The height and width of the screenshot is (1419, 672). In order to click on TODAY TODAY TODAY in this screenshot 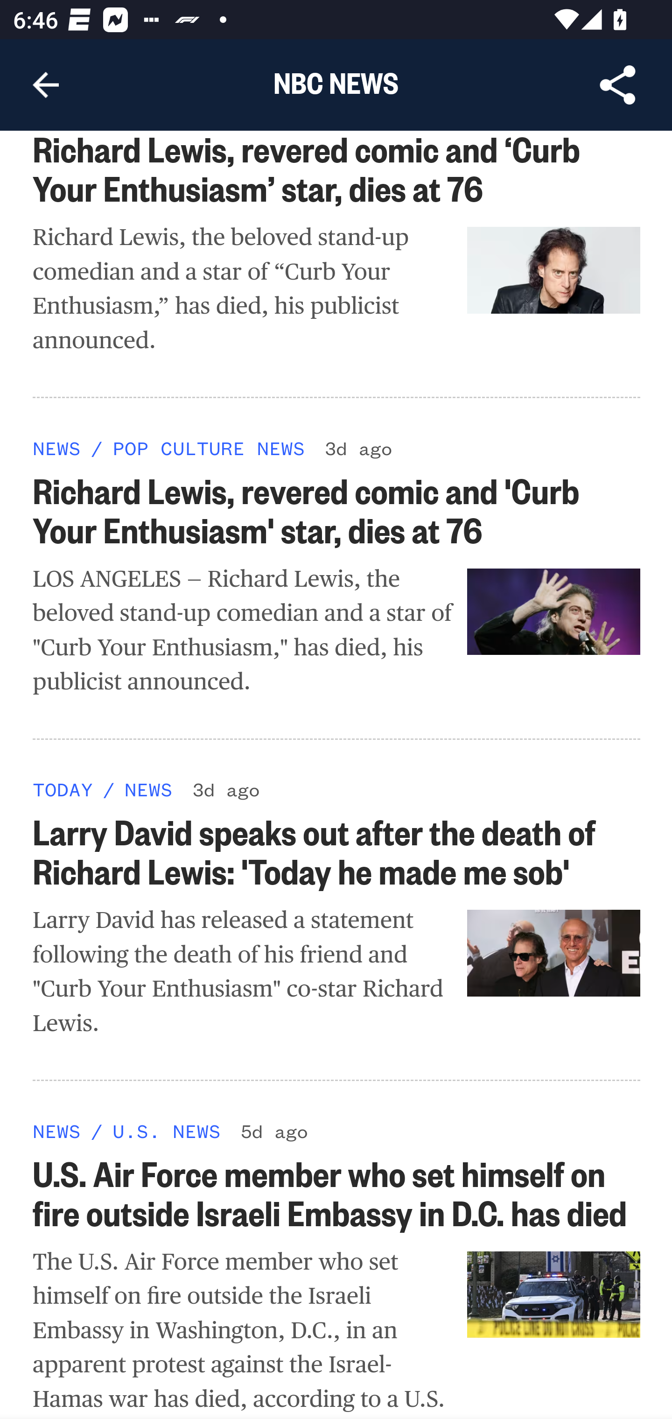, I will do `click(63, 789)`.